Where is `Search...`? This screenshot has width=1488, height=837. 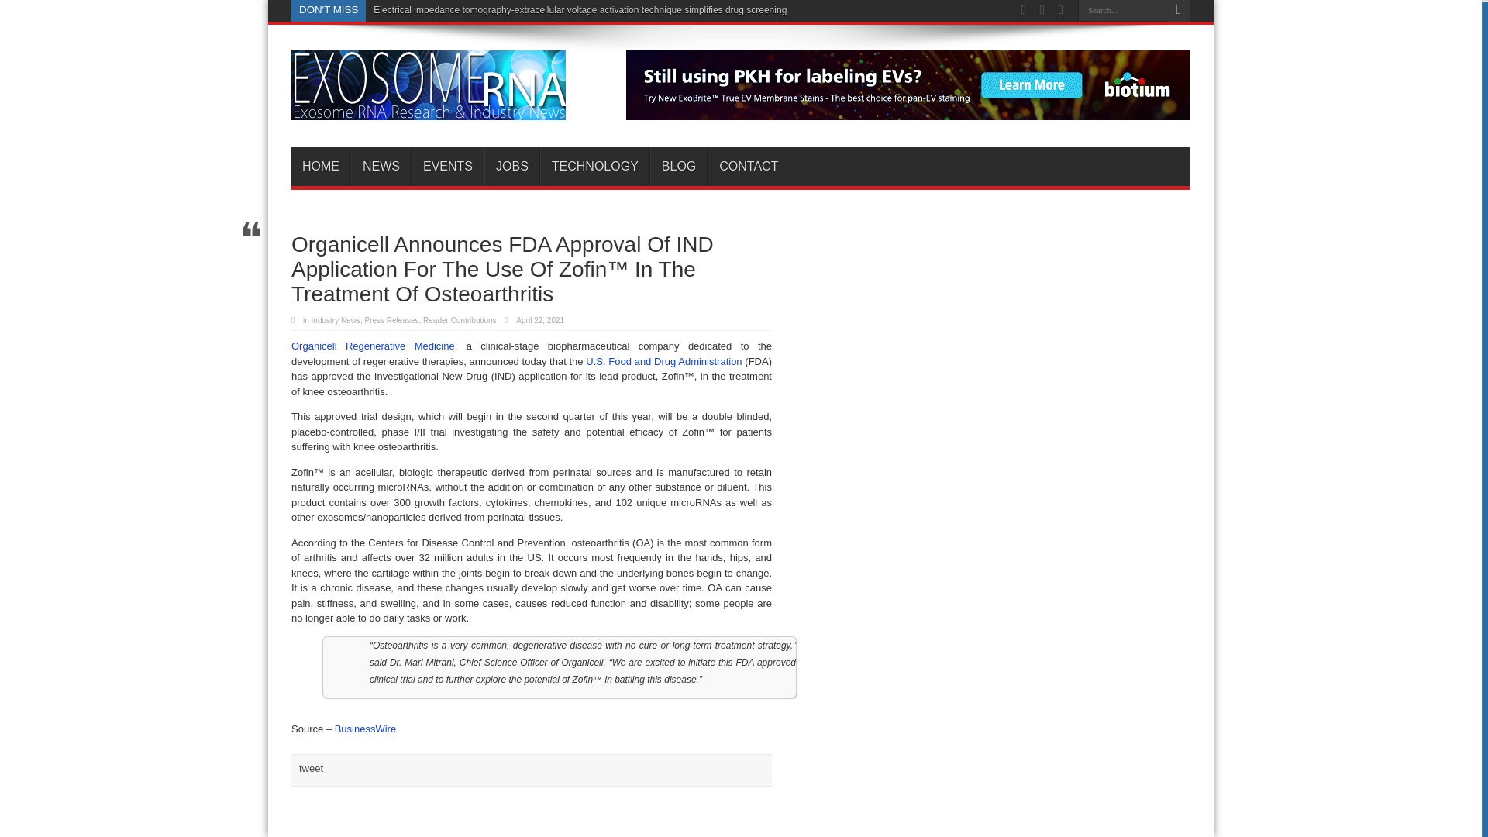 Search... is located at coordinates (1122, 11).